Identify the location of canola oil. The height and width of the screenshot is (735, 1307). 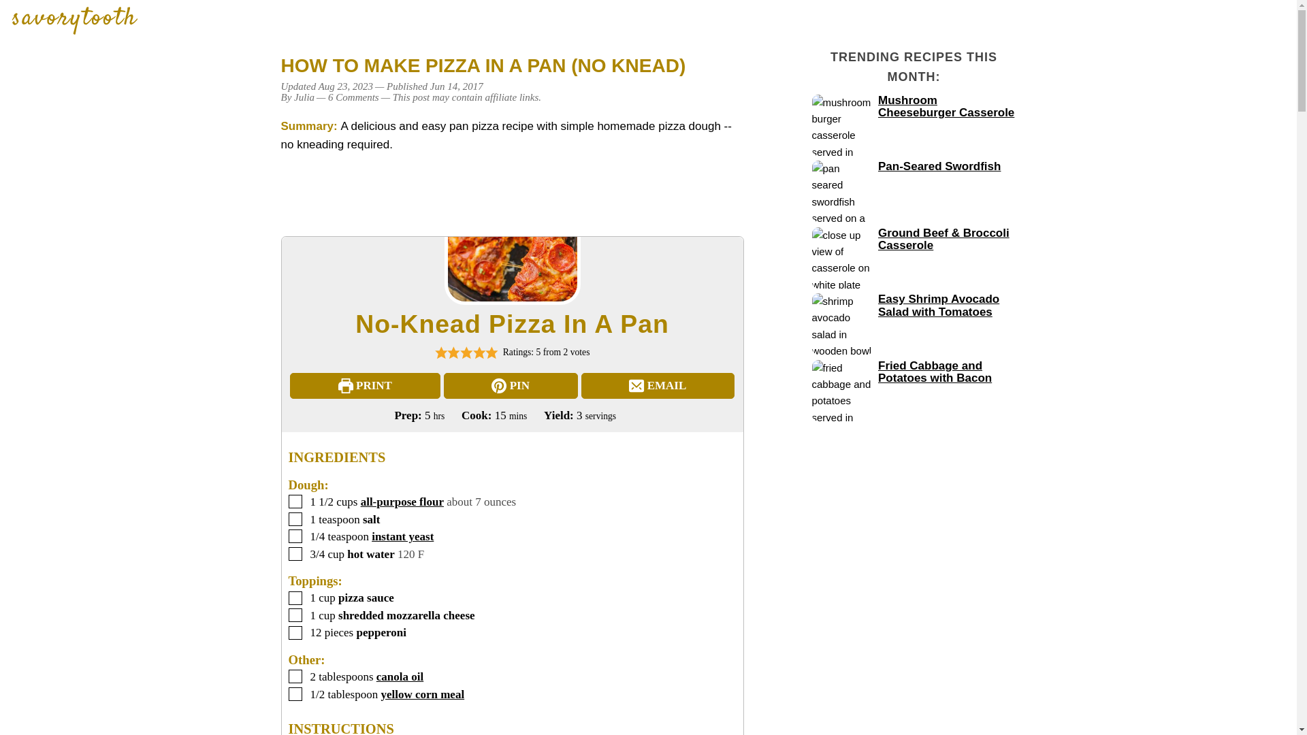
(400, 676).